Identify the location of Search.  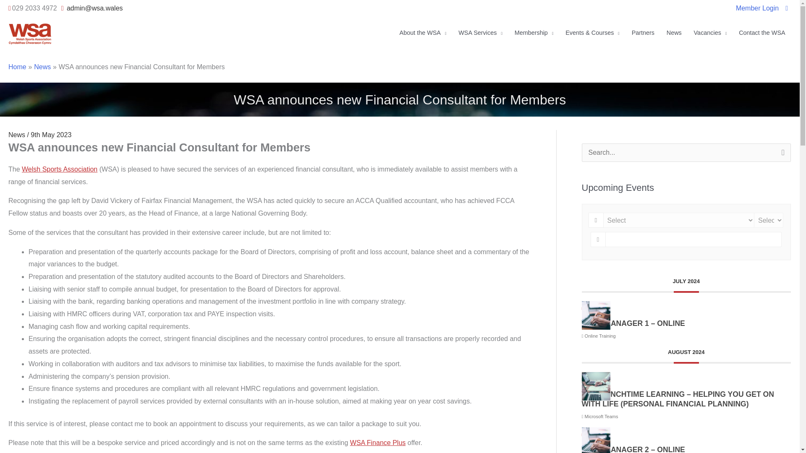
(781, 155).